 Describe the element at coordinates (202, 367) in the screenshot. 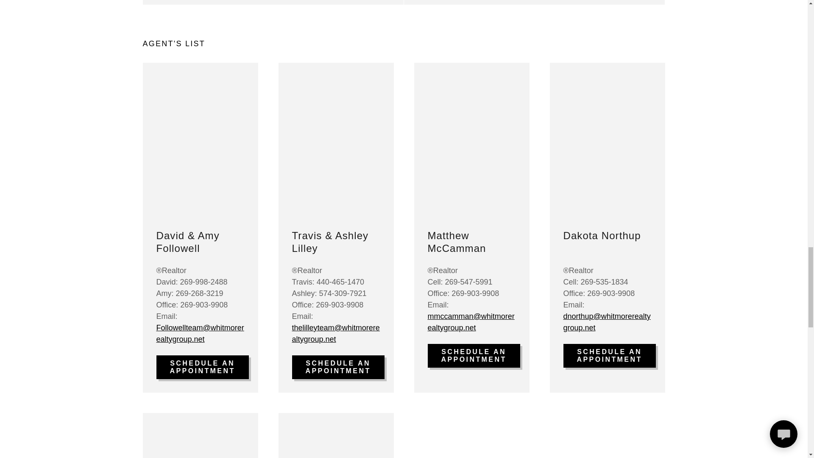

I see `SCHEDULE AN APPOINTMENT` at that location.